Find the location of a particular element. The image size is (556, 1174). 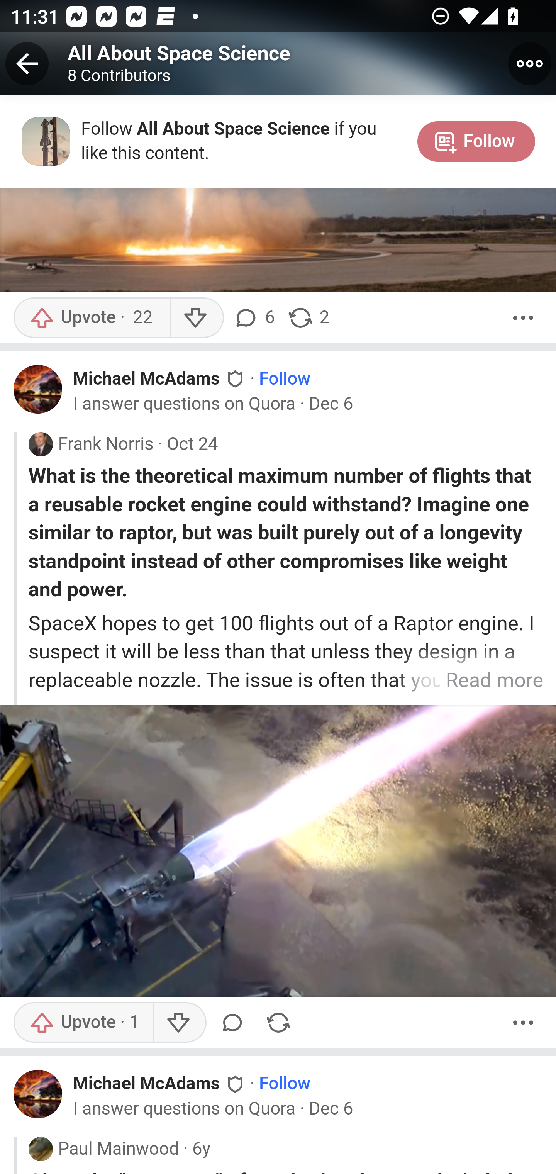

Dec 6 is located at coordinates (331, 404).